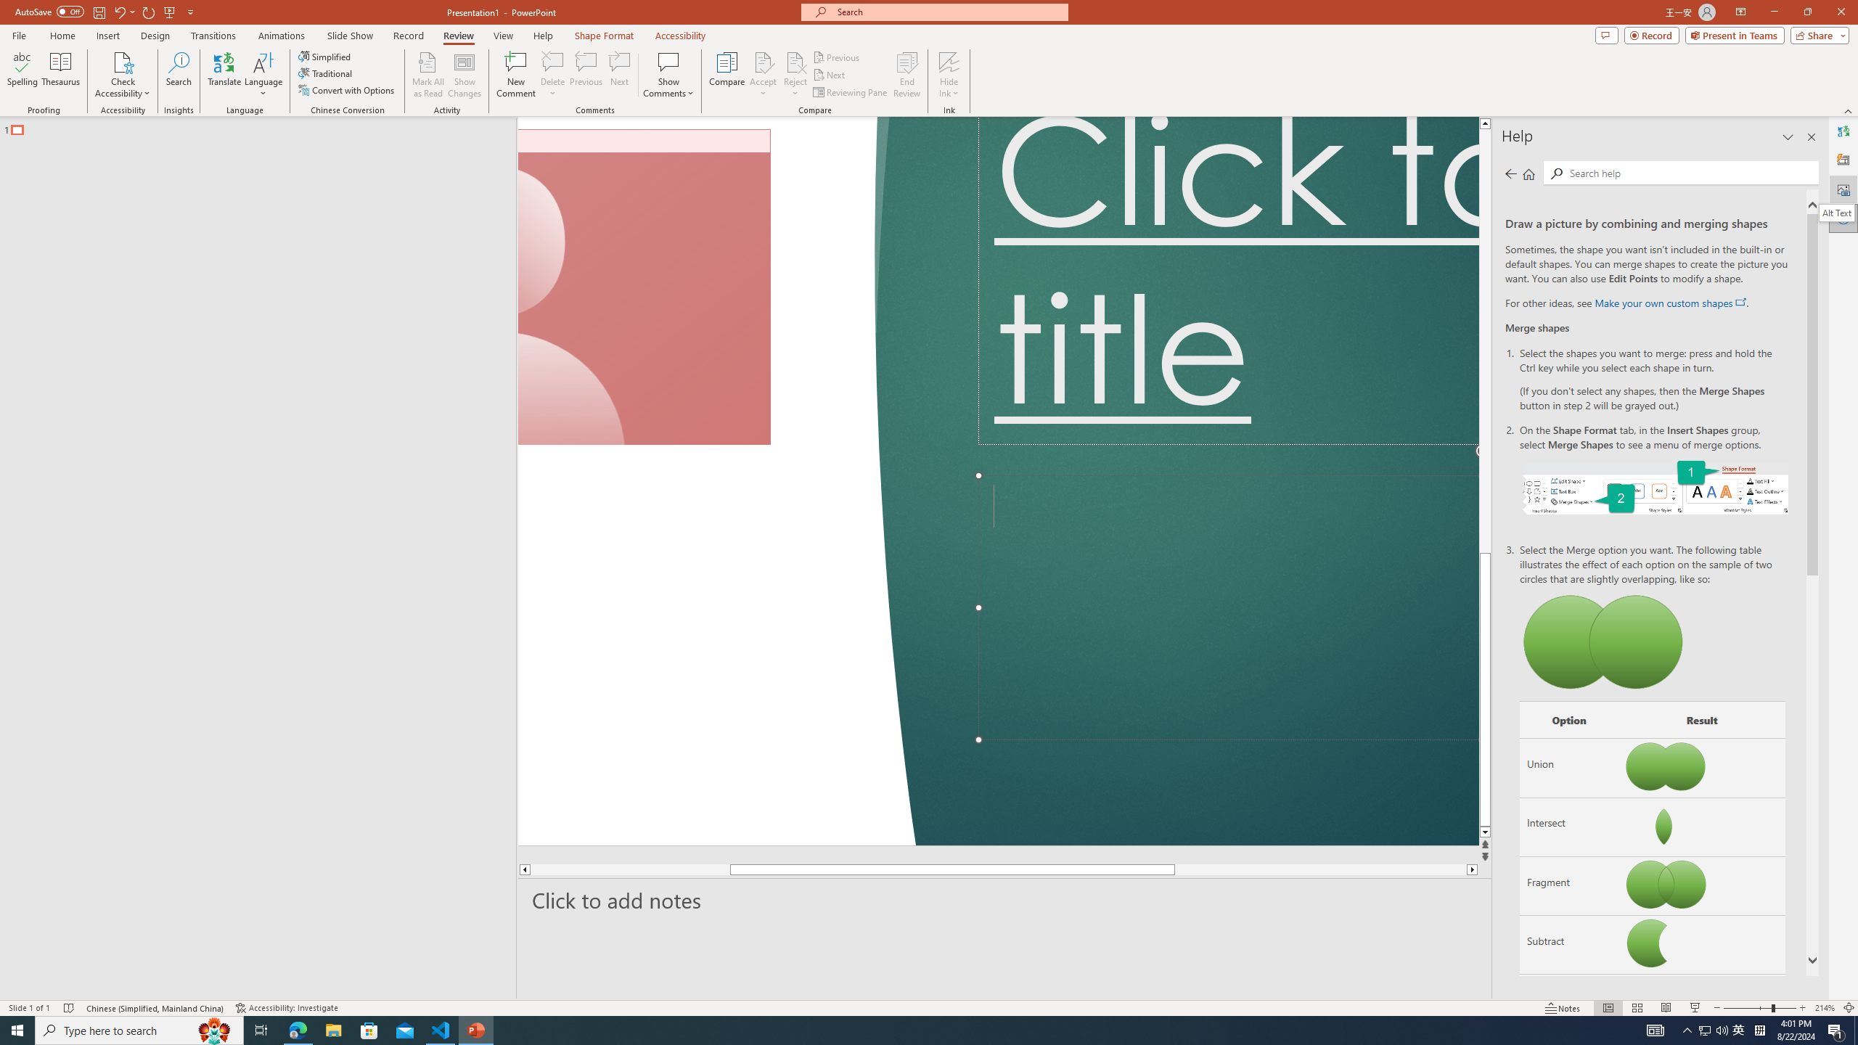 The height and width of the screenshot is (1045, 1858). What do you see at coordinates (644, 287) in the screenshot?
I see `Camera 7, No camera detected.` at bounding box center [644, 287].